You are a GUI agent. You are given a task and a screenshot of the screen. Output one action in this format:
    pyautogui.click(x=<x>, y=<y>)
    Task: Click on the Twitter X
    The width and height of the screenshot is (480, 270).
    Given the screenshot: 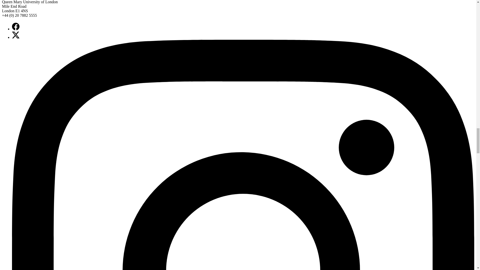 What is the action you would take?
    pyautogui.click(x=16, y=35)
    